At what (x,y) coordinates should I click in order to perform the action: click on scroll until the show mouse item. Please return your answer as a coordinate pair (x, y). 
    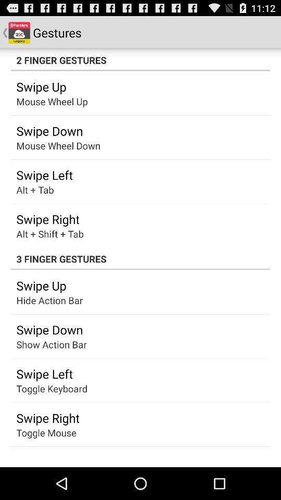
    Looking at the image, I should click on (44, 300).